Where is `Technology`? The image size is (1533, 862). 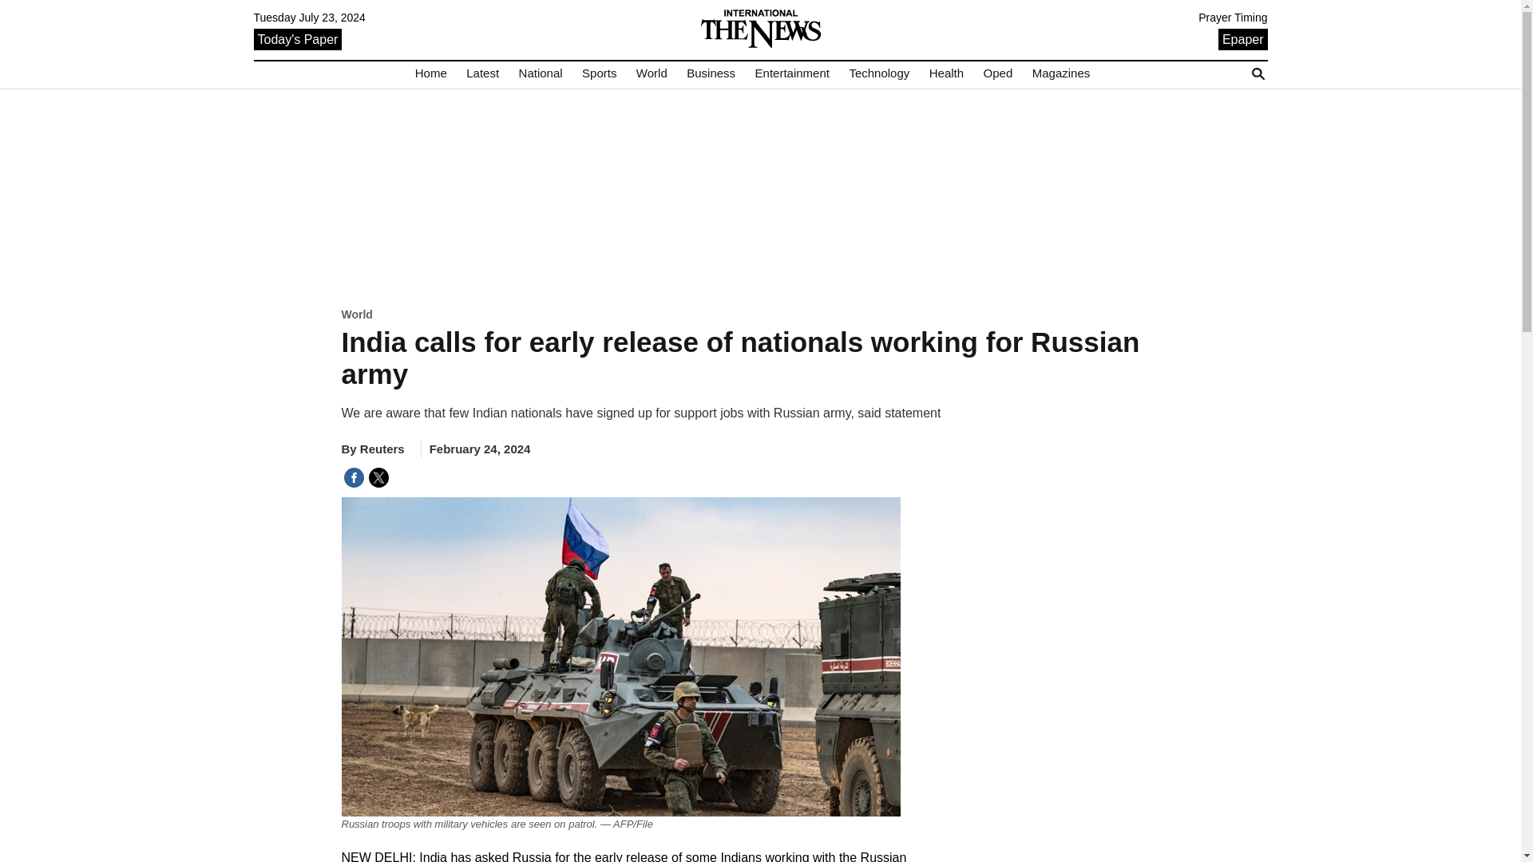
Technology is located at coordinates (878, 73).